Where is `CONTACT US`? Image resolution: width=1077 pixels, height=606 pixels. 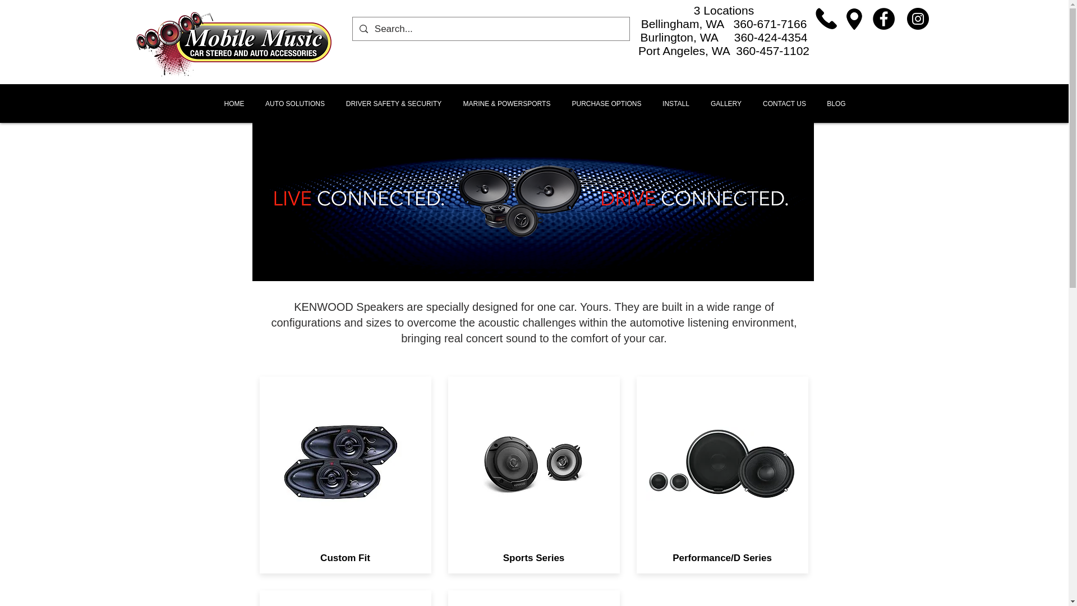 CONTACT US is located at coordinates (784, 104).